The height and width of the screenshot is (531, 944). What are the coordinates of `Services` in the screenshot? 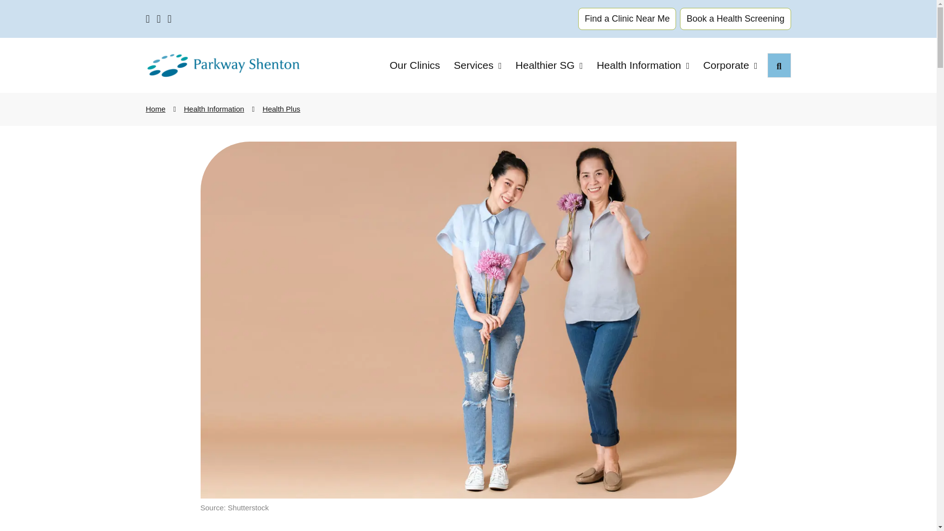 It's located at (477, 65).